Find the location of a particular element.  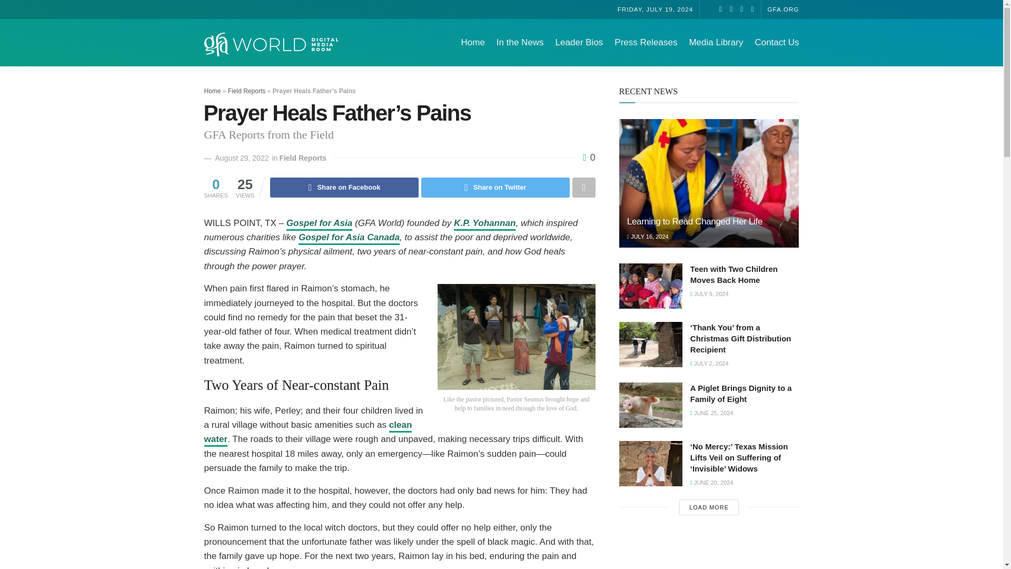

K.P. Yohannan is located at coordinates (484, 224).